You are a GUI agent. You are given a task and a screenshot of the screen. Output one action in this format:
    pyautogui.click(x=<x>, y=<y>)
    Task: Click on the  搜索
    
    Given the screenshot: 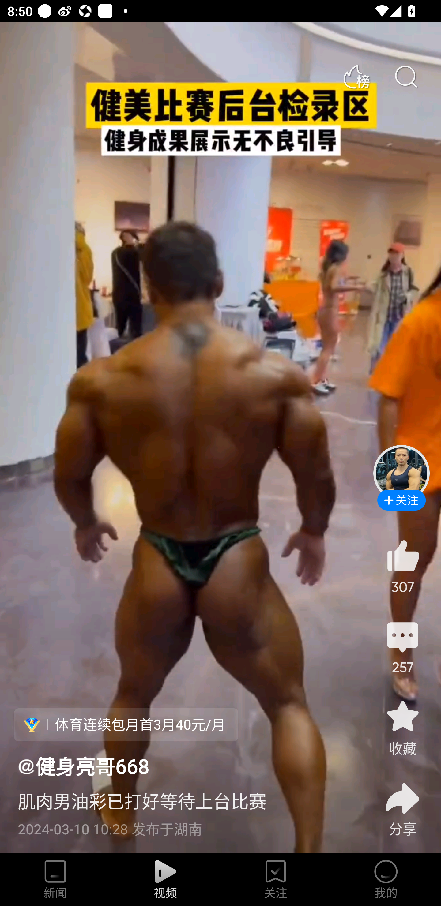 What is the action you would take?
    pyautogui.click(x=405, y=77)
    